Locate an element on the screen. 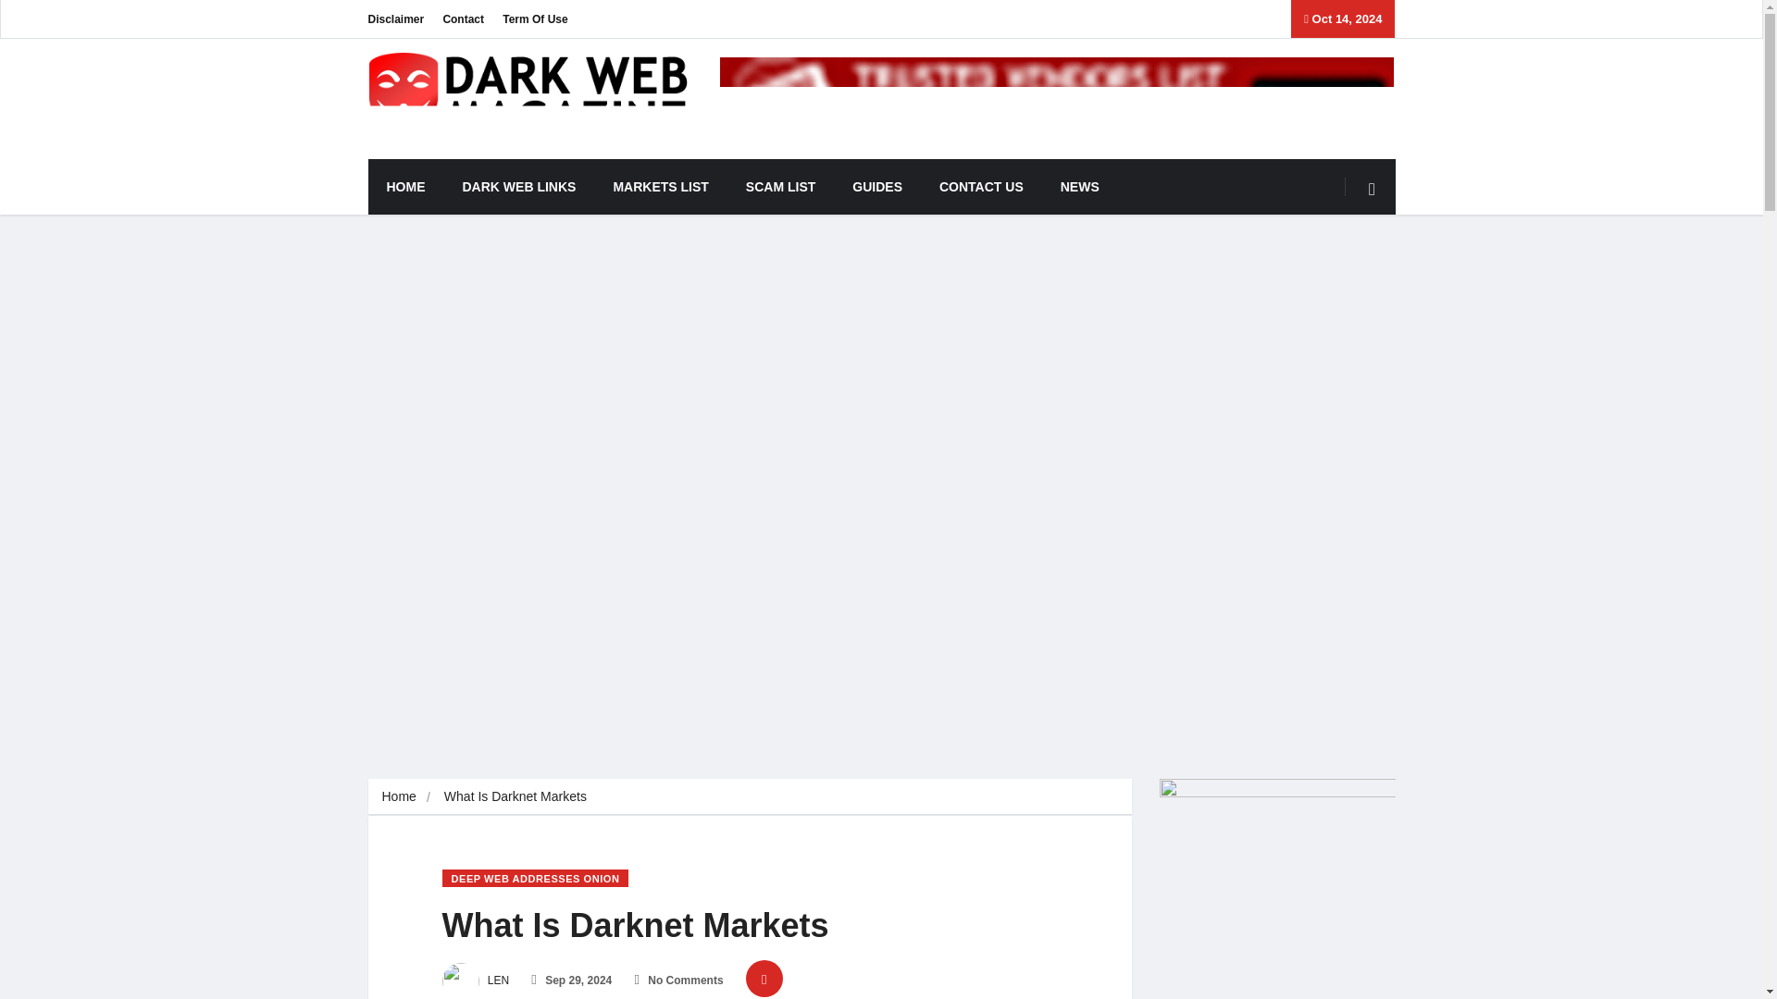 This screenshot has width=1777, height=999. Home is located at coordinates (398, 796).